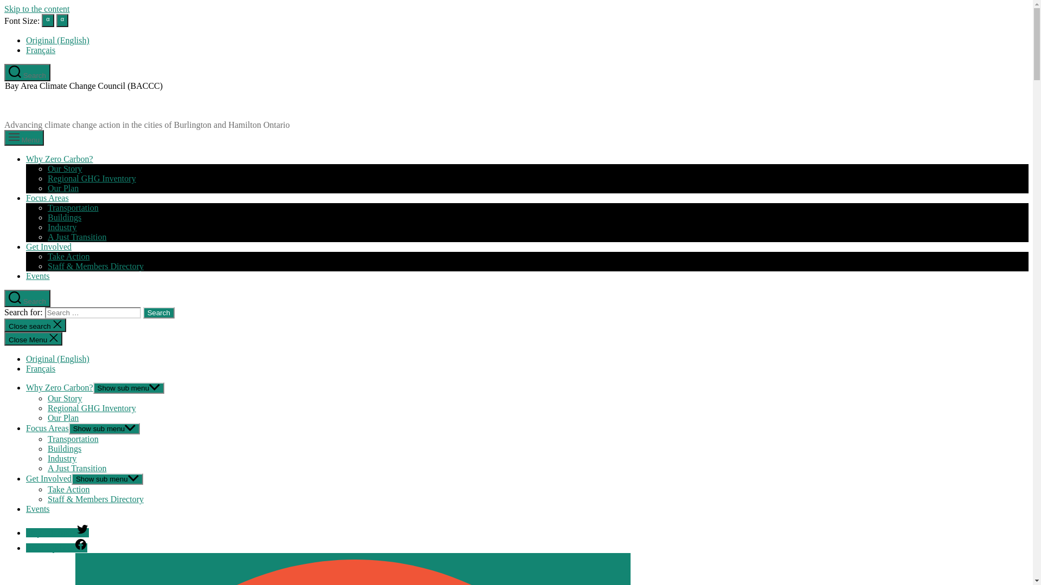  What do you see at coordinates (48, 428) in the screenshot?
I see `Focus Areas` at bounding box center [48, 428].